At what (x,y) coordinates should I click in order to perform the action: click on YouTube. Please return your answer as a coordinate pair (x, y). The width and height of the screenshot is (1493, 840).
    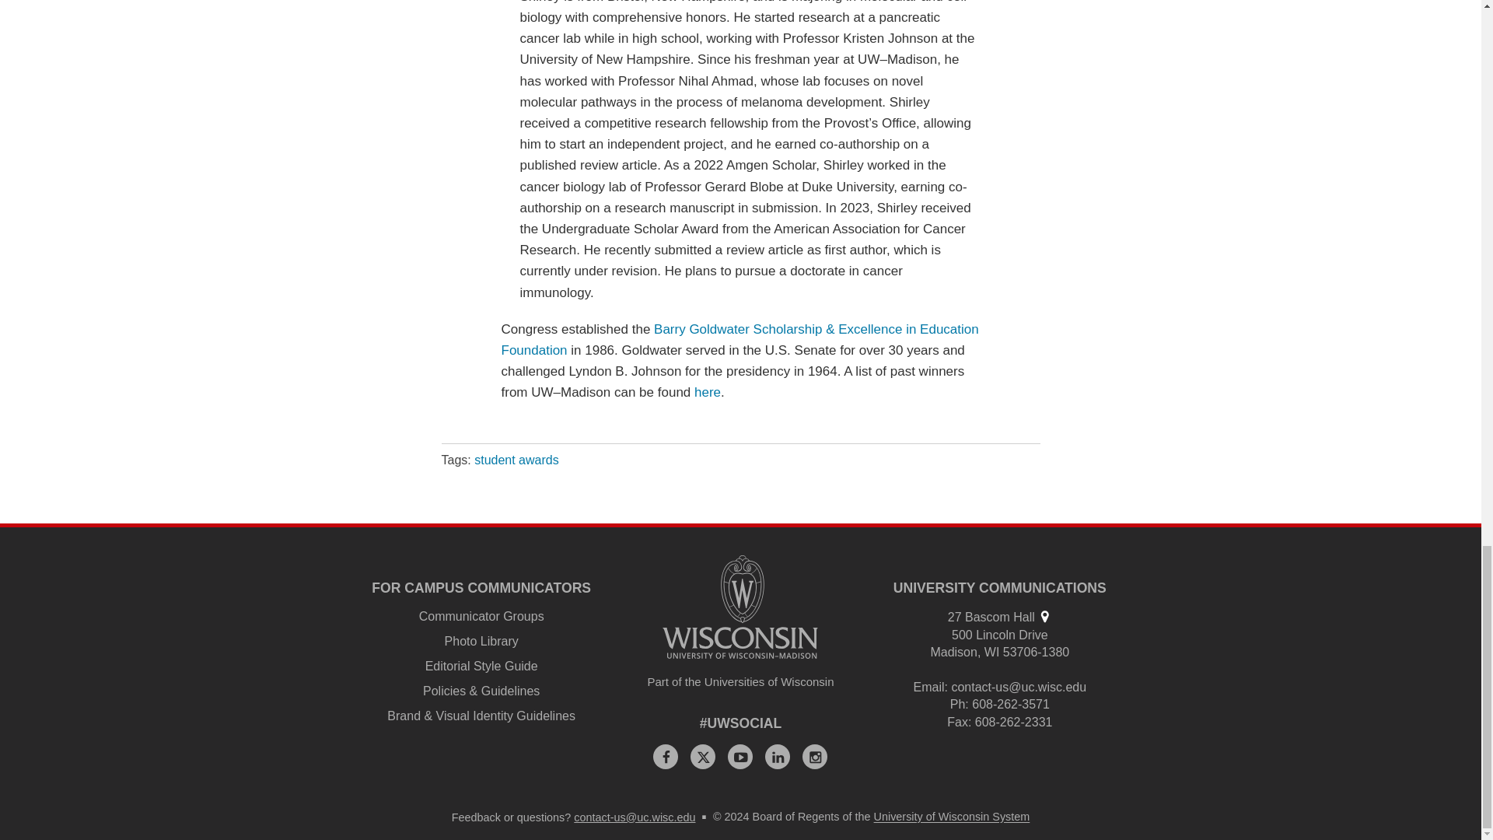
    Looking at the image, I should click on (740, 756).